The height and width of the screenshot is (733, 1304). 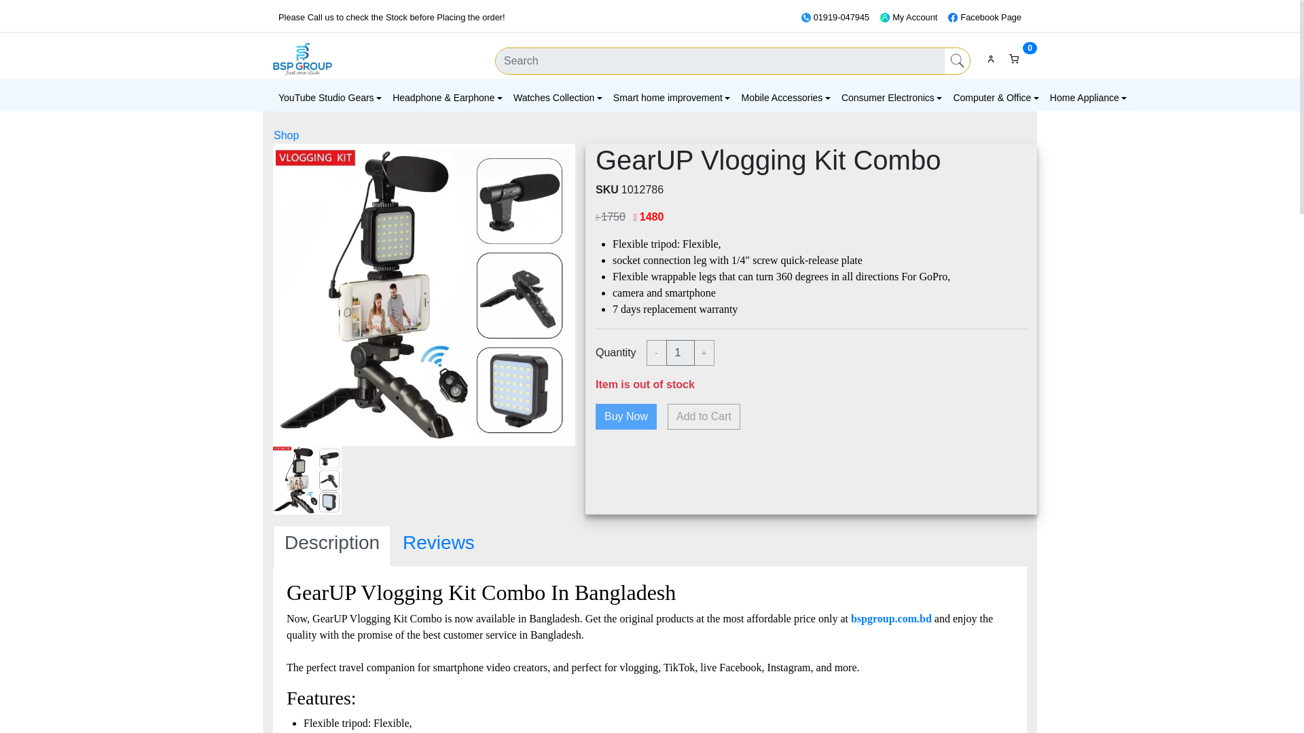 I want to click on YouTube Studio Gears, so click(x=330, y=98).